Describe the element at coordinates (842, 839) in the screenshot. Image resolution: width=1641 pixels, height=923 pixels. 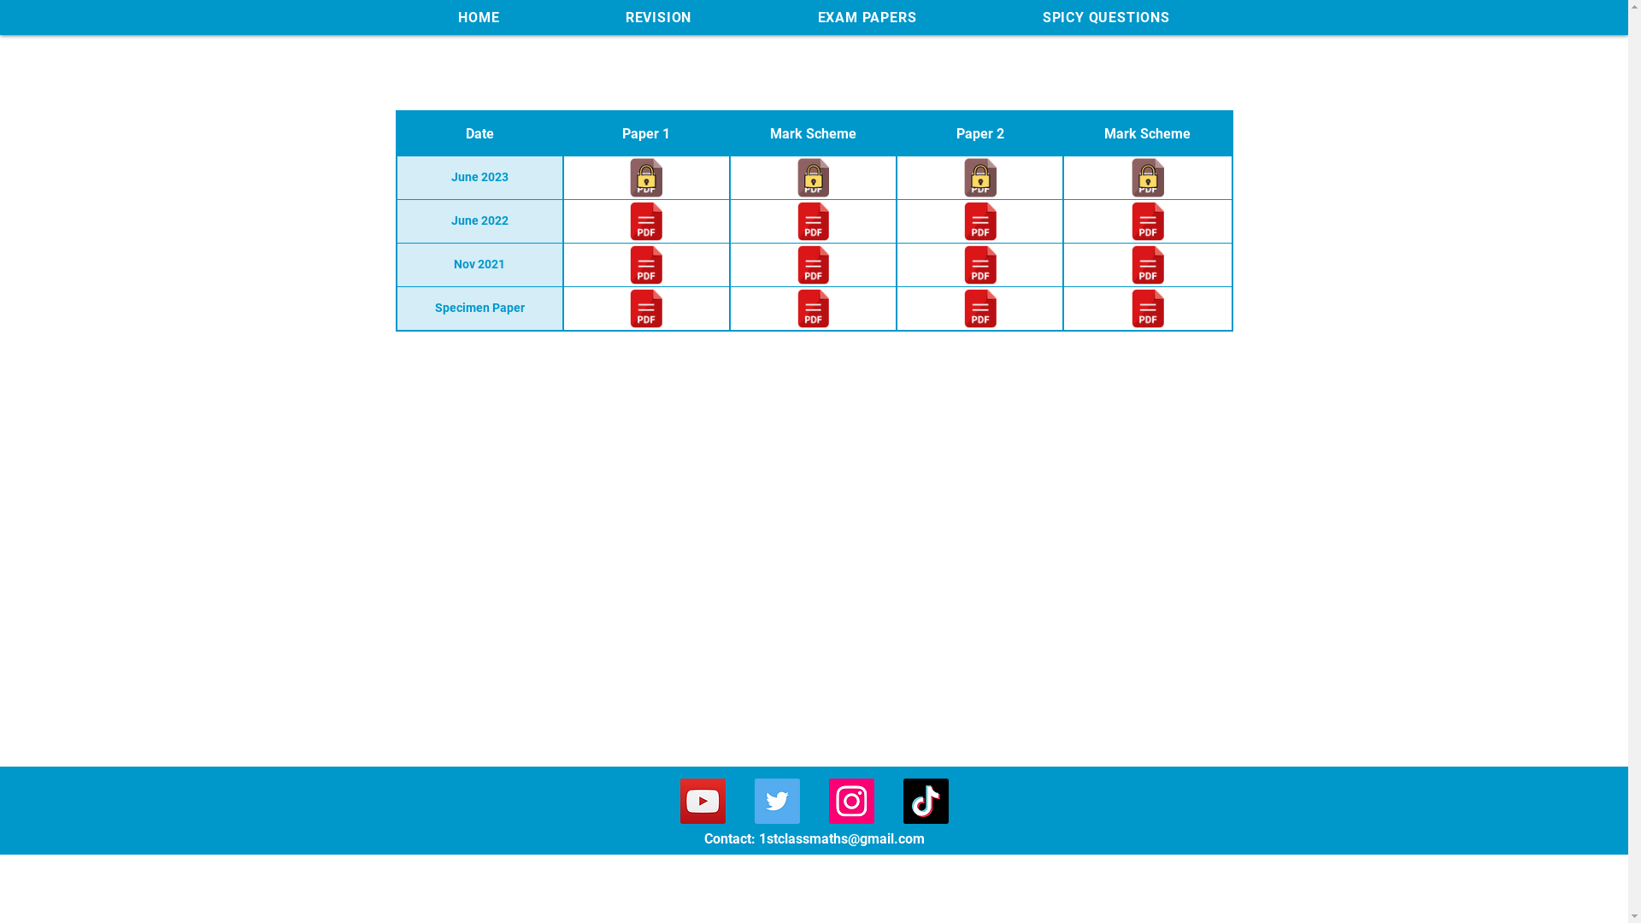
I see `1stclassmaths@gmail.com` at that location.